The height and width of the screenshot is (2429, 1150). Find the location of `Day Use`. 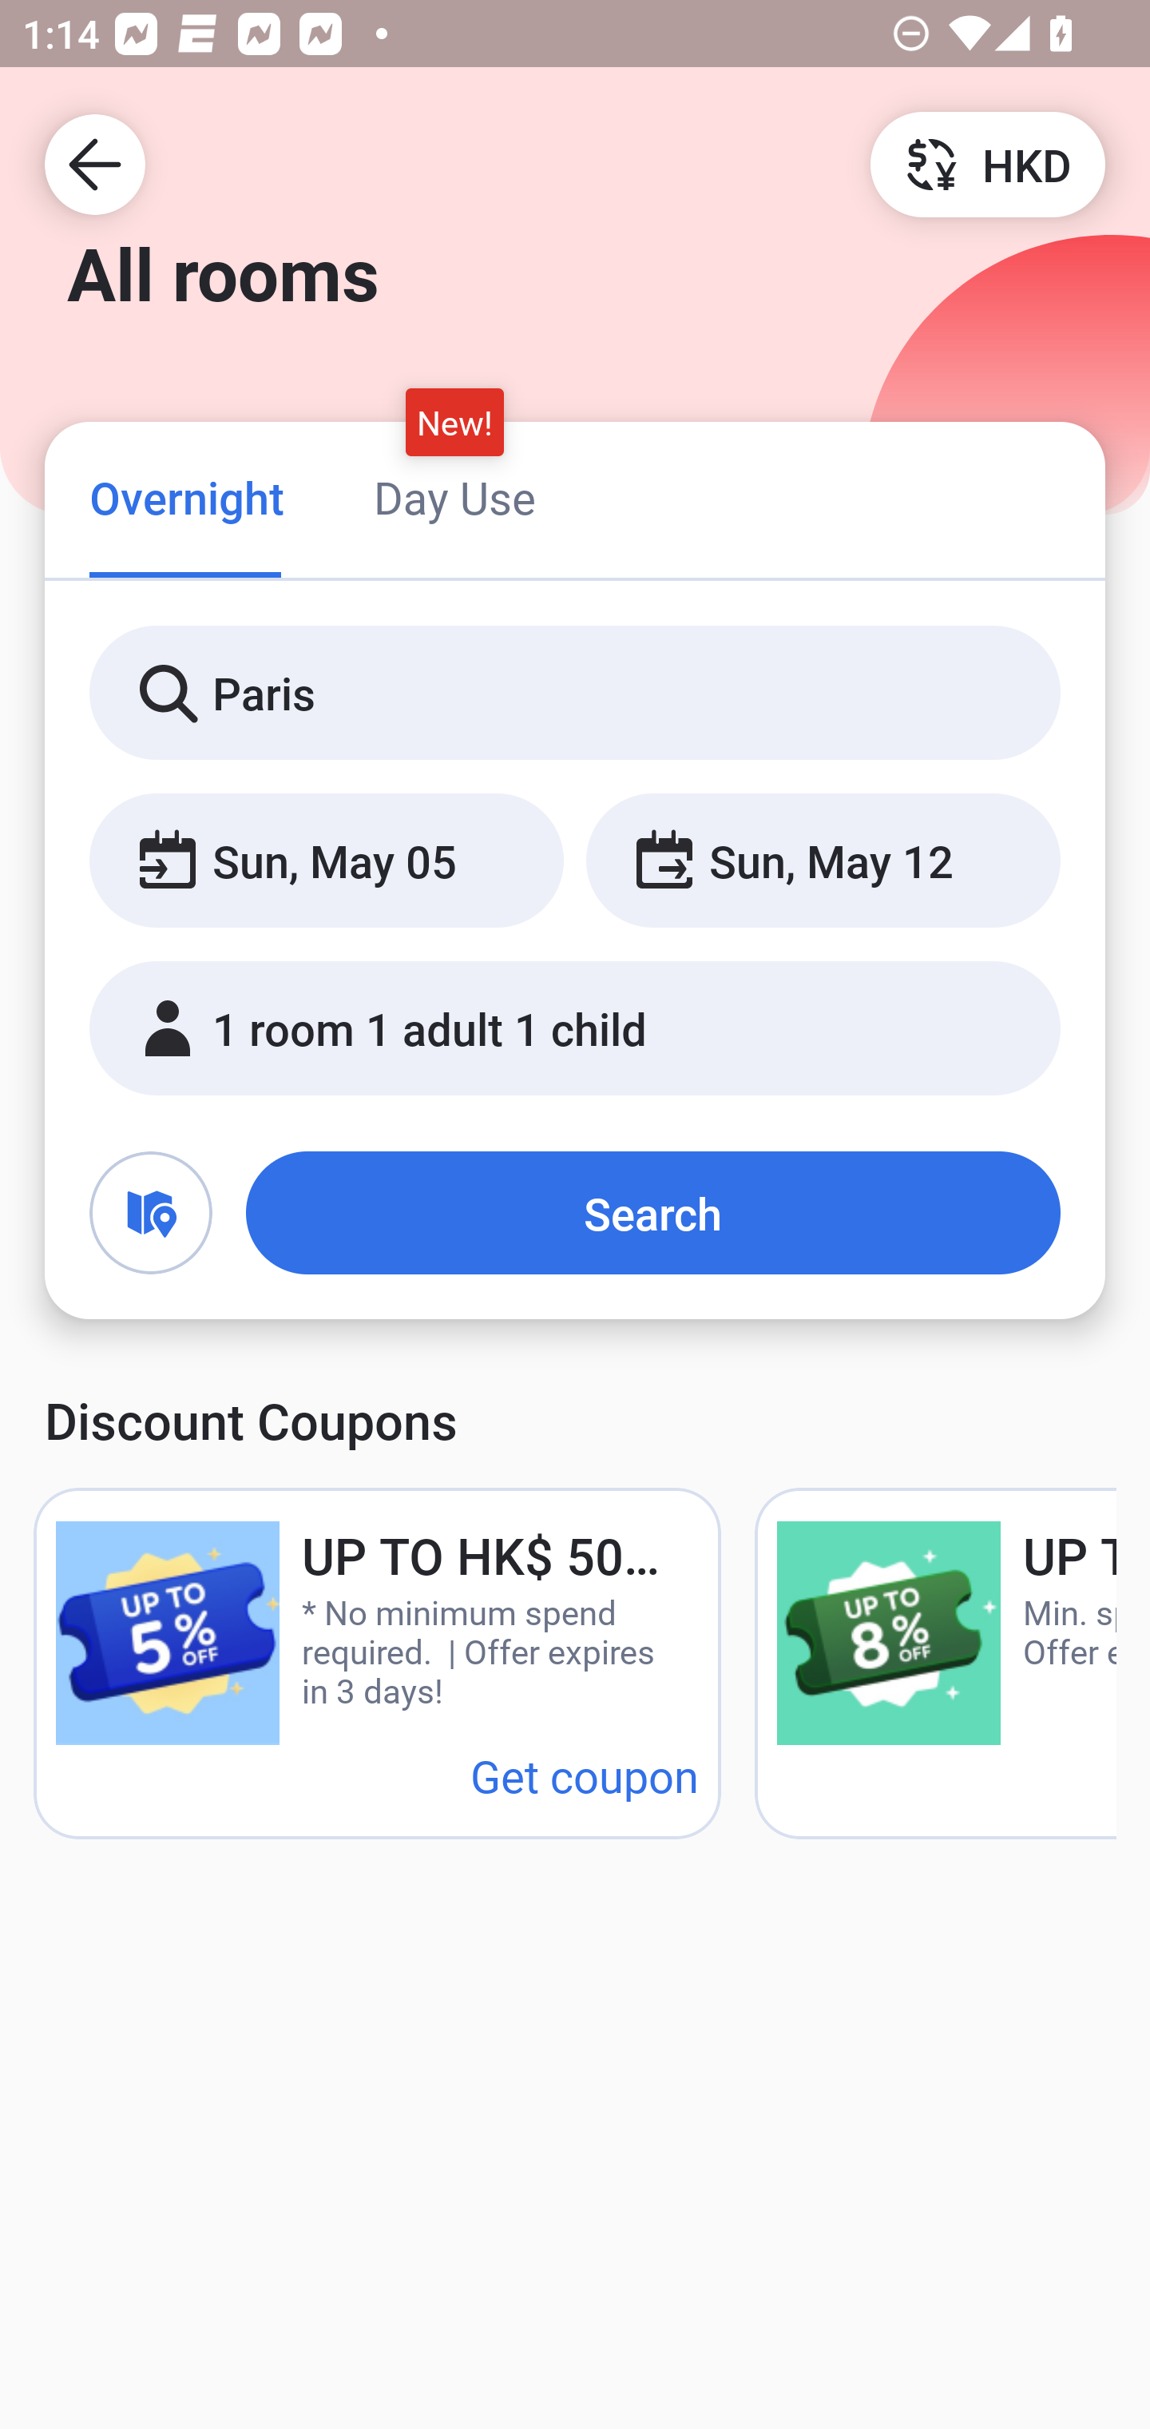

Day Use is located at coordinates (454, 497).